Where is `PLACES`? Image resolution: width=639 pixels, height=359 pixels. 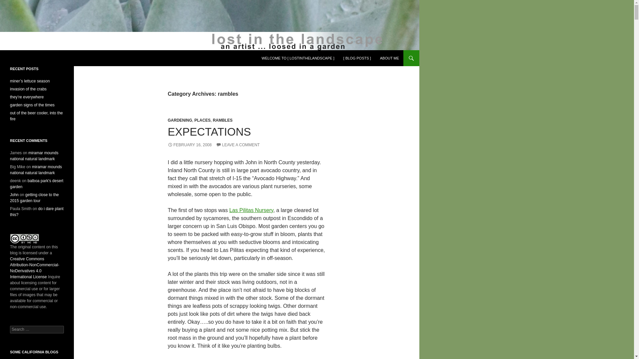
PLACES is located at coordinates (202, 120).